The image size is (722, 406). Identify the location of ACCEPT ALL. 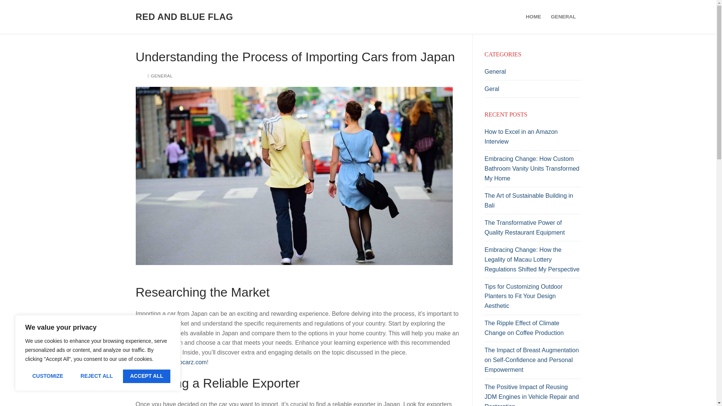
(147, 376).